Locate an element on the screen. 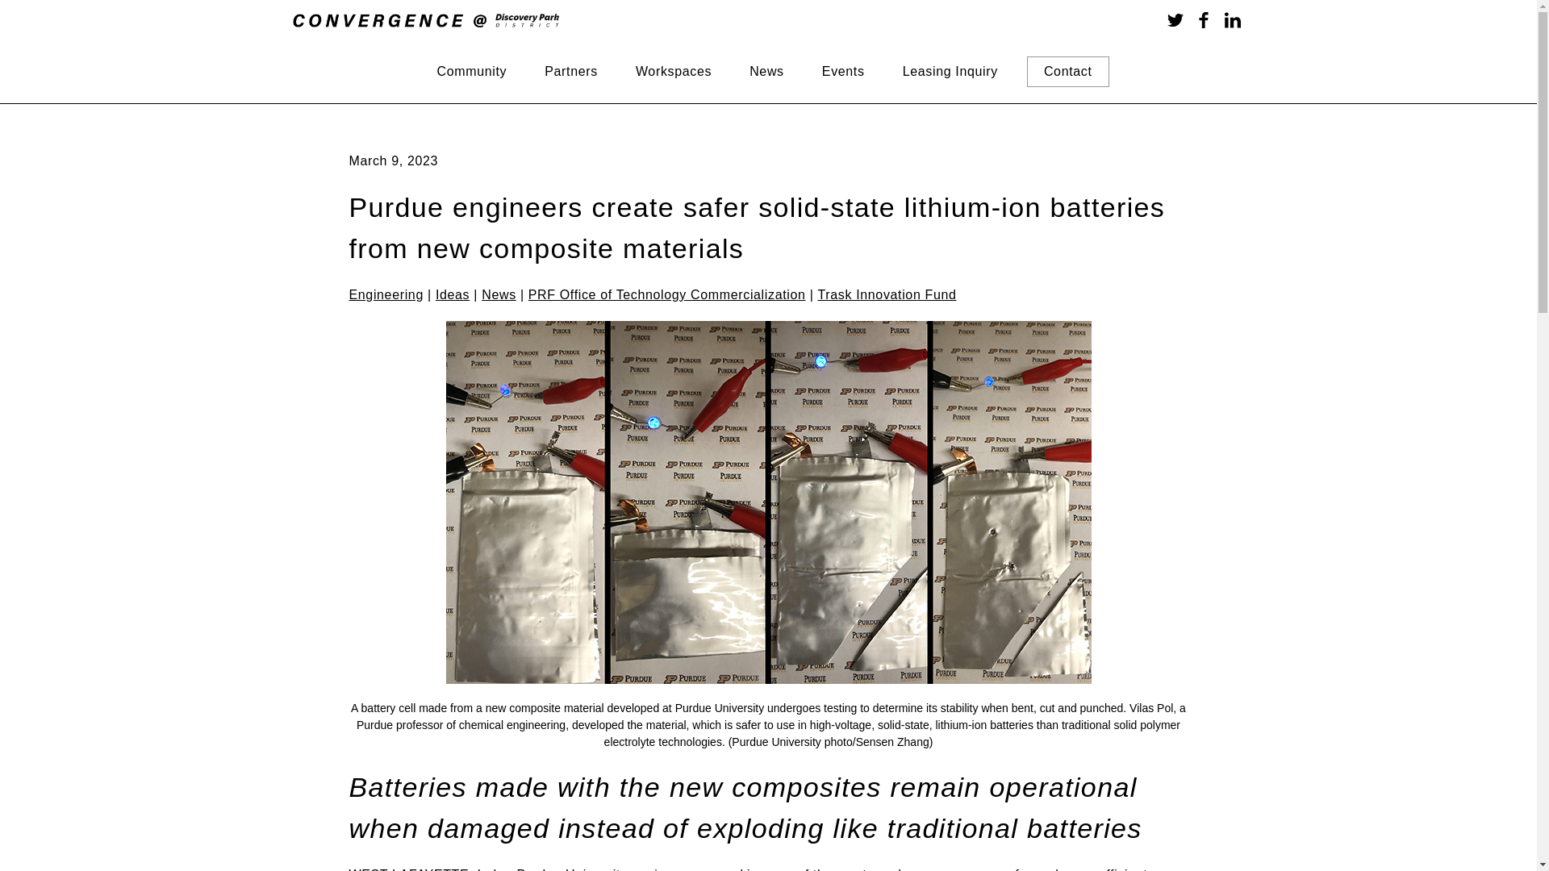 This screenshot has height=871, width=1549. Partners is located at coordinates (570, 71).